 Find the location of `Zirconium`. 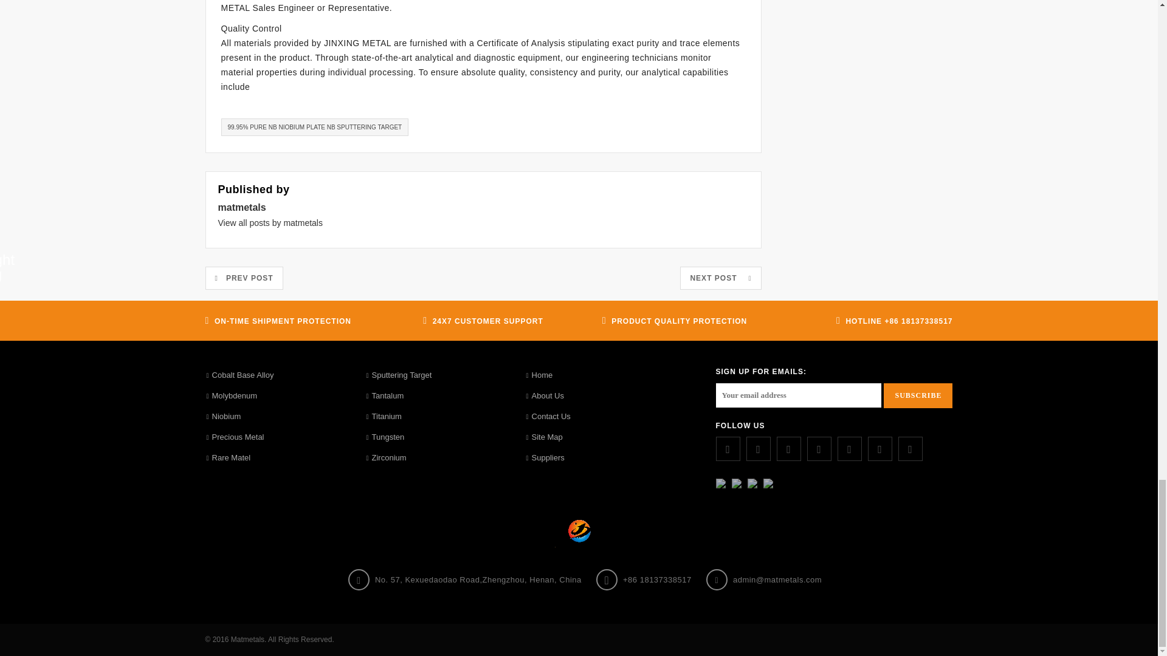

Zirconium is located at coordinates (385, 458).